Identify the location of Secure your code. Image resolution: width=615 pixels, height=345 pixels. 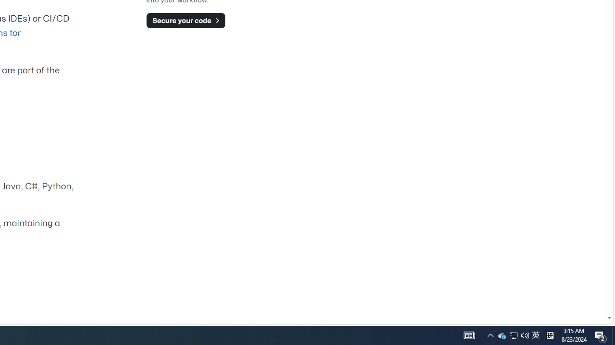
(185, 20).